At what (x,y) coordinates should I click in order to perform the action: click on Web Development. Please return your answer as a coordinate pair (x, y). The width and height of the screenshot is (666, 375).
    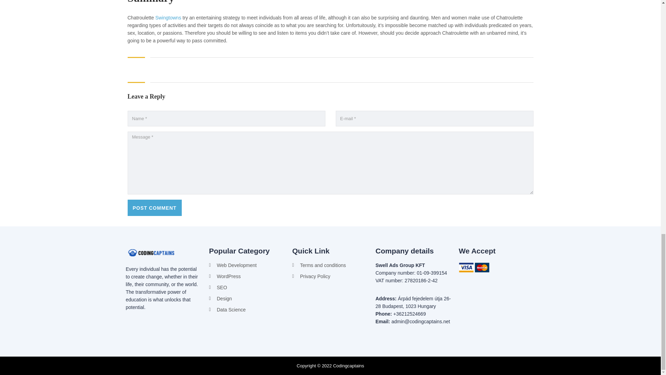
    Looking at the image, I should click on (247, 265).